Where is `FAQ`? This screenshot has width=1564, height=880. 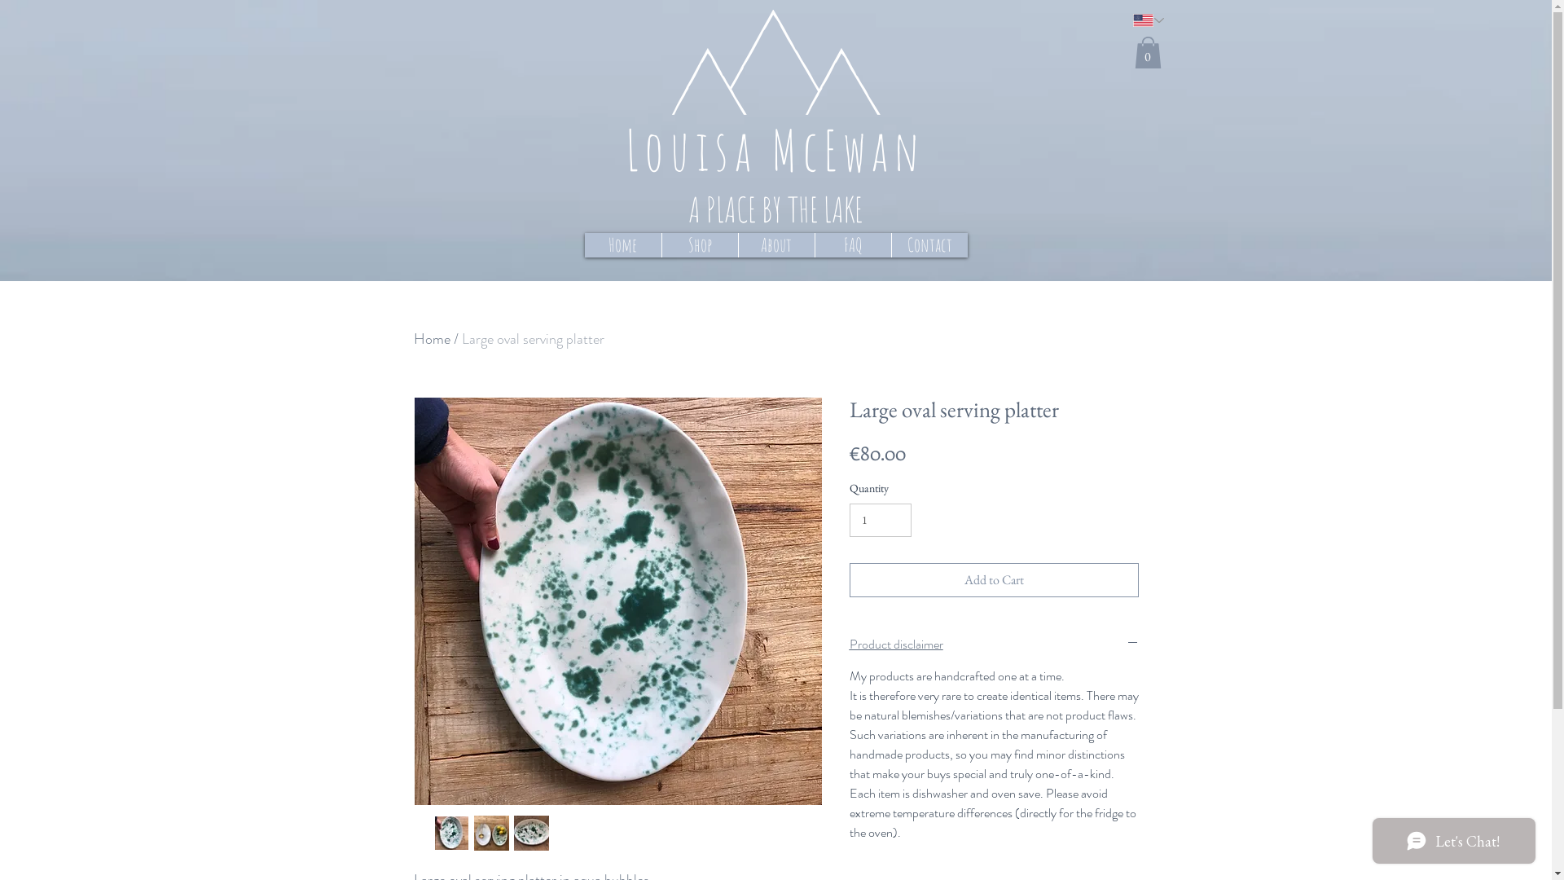 FAQ is located at coordinates (853, 245).